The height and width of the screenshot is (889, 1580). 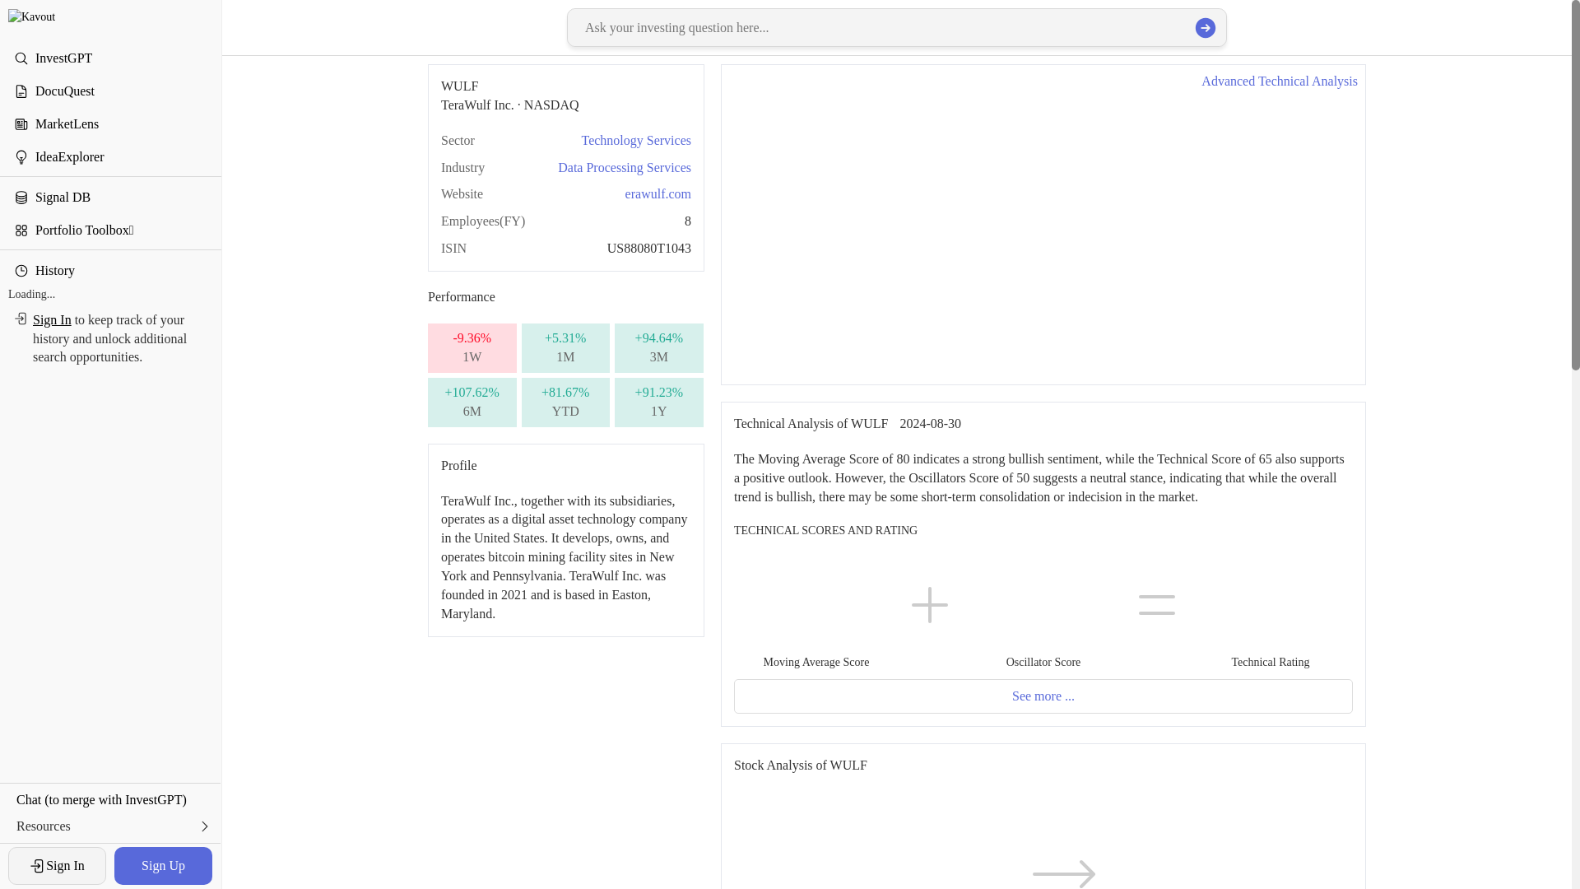 I want to click on Data Processing Services, so click(x=624, y=167).